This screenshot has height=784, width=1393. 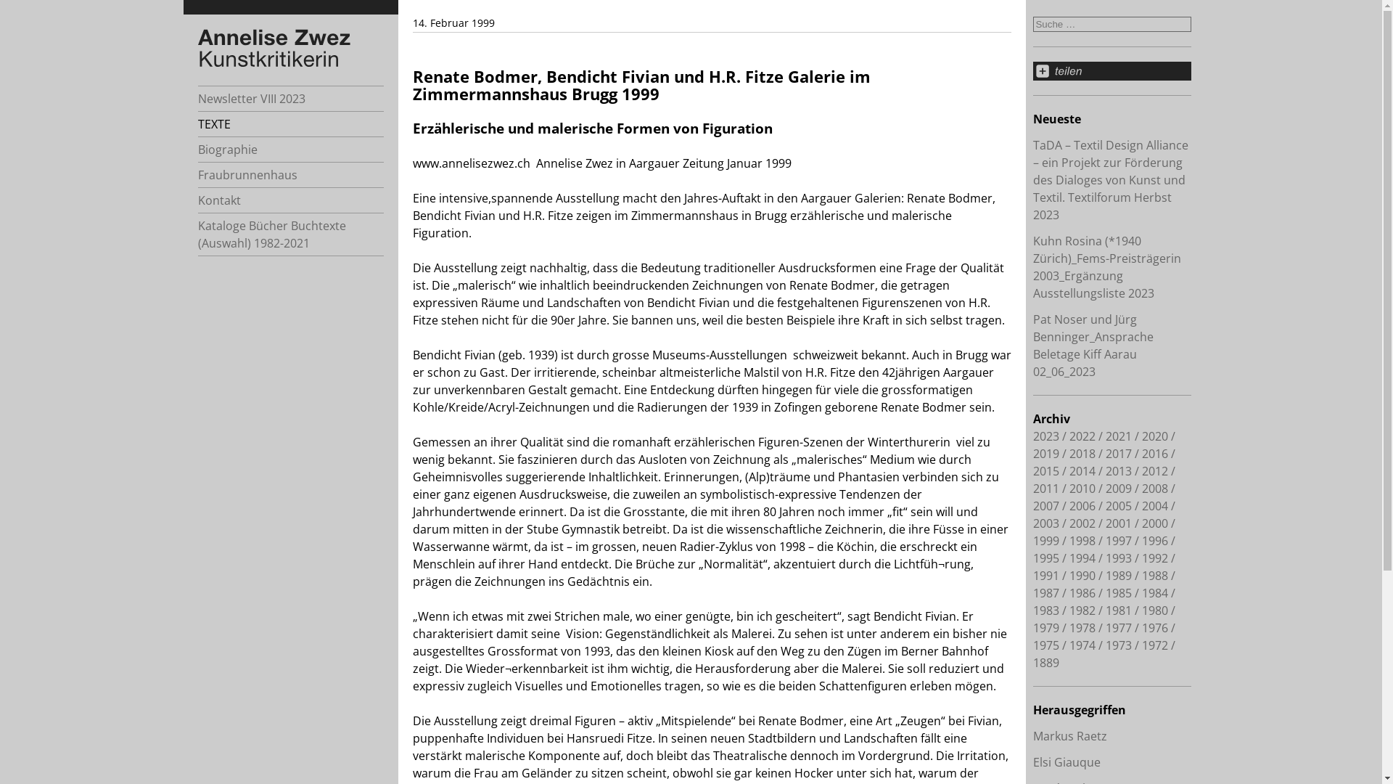 I want to click on 1997, so click(x=1119, y=541).